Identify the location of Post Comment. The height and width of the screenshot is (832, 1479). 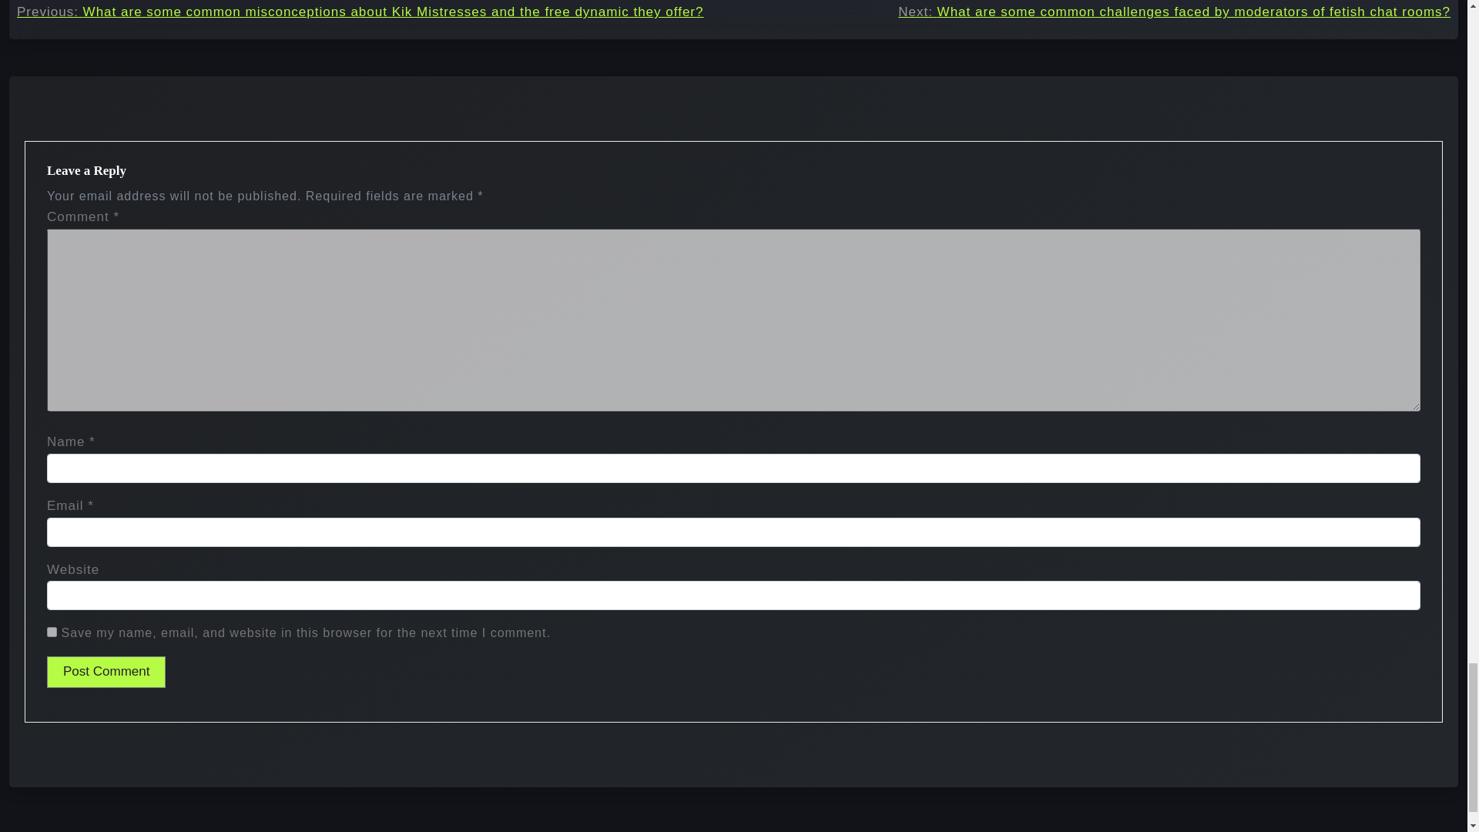
(106, 672).